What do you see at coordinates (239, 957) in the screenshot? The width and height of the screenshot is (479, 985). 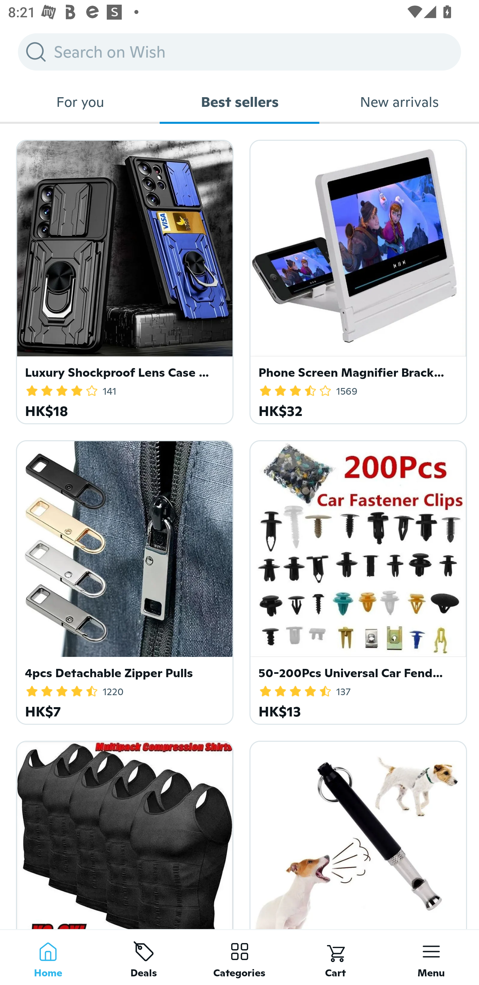 I see `Categories` at bounding box center [239, 957].